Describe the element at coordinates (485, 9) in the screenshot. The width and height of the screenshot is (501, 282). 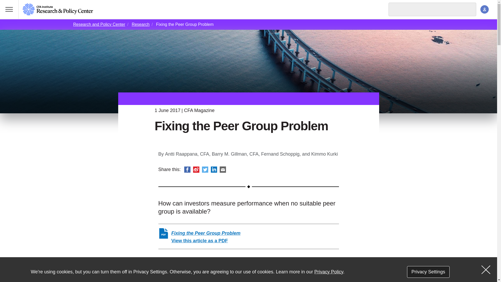
I see `Account` at that location.